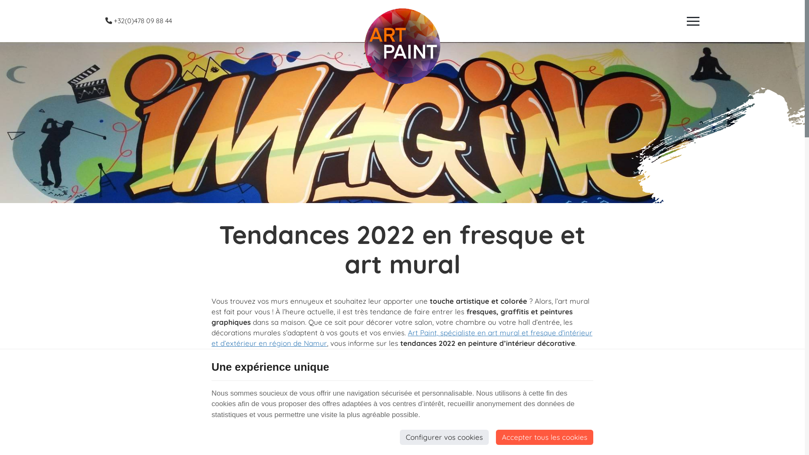 Image resolution: width=809 pixels, height=455 pixels. Describe the element at coordinates (444, 437) in the screenshot. I see `Configurer vos cookies` at that location.